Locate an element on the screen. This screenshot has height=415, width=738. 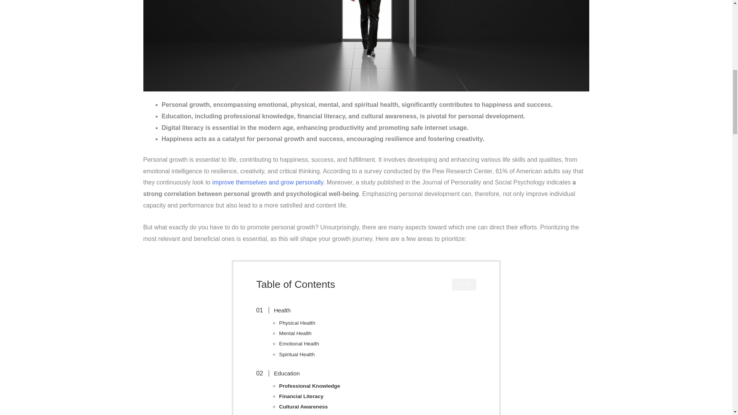
Emotional Health is located at coordinates (299, 344).